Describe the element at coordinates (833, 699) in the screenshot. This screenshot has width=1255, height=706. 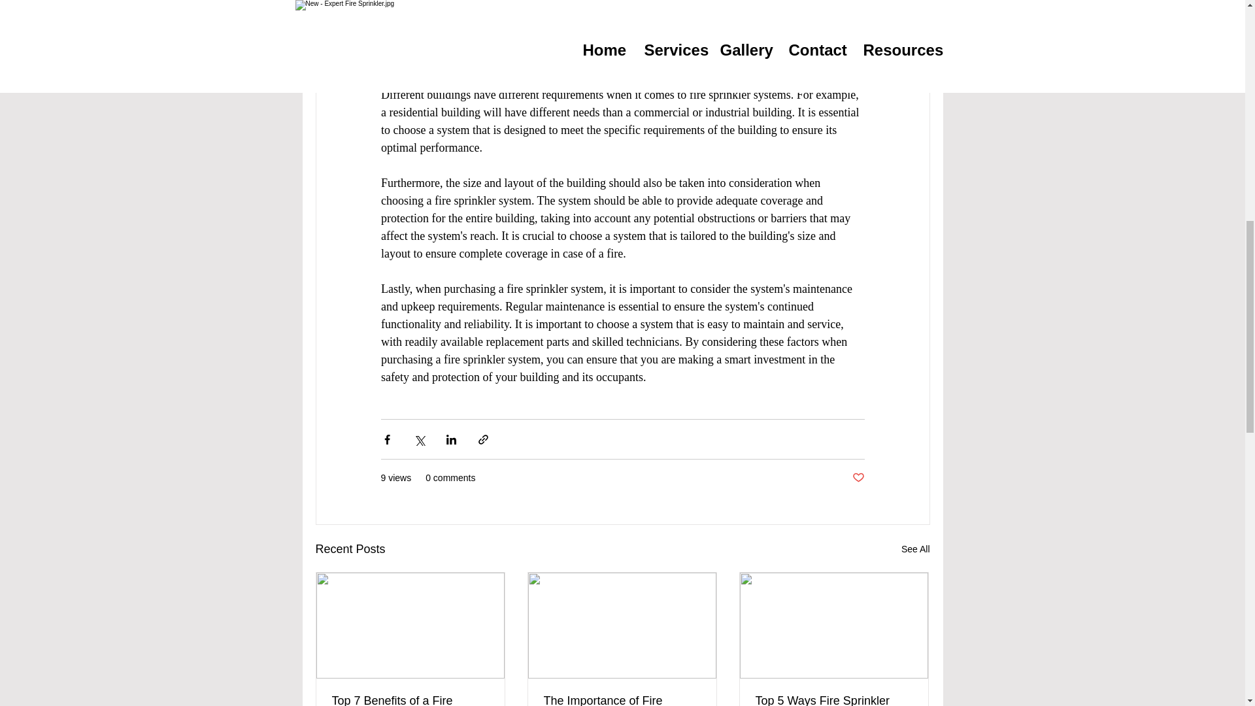
I see `Top 5 Ways Fire Sprinkler Systems are Beneficial` at that location.